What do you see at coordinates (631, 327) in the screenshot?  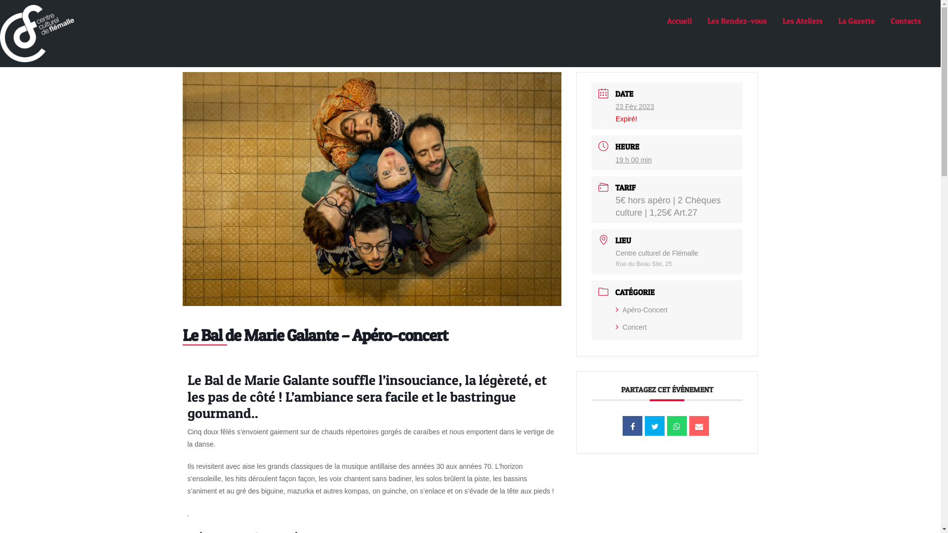 I see `Concert` at bounding box center [631, 327].